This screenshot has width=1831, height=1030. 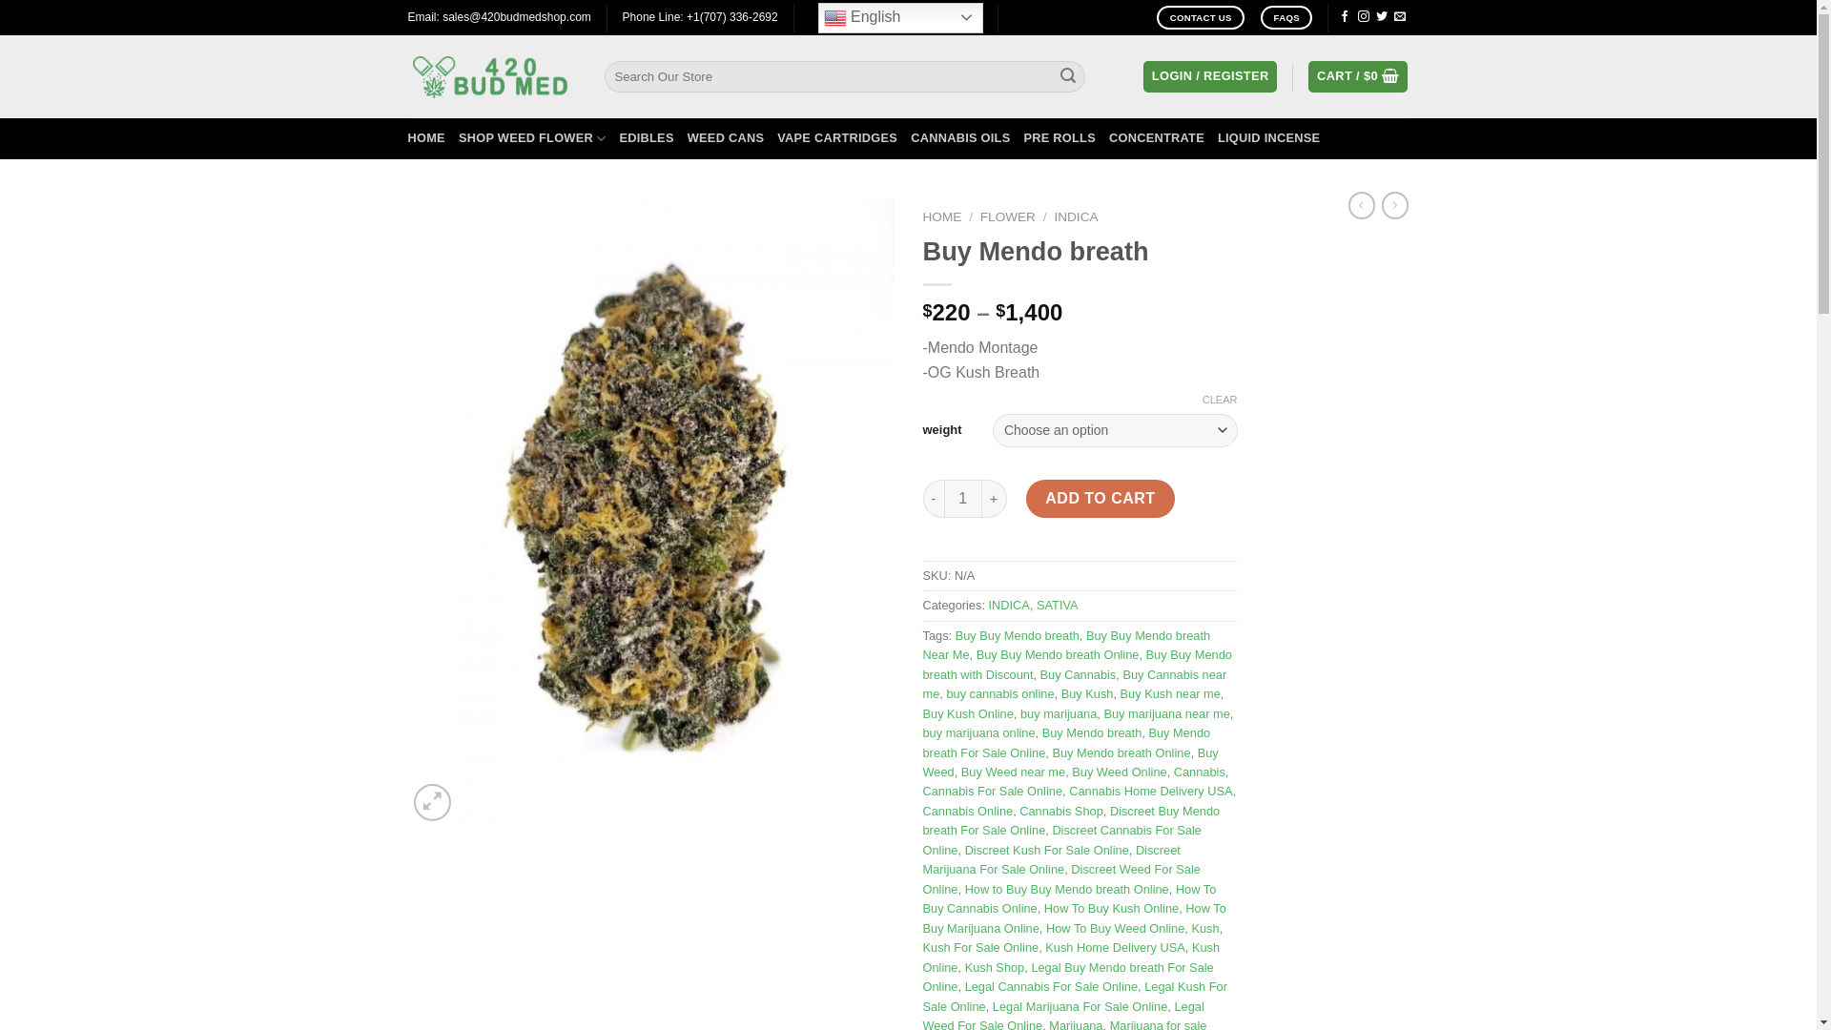 I want to click on buy marijuana online, so click(x=979, y=732).